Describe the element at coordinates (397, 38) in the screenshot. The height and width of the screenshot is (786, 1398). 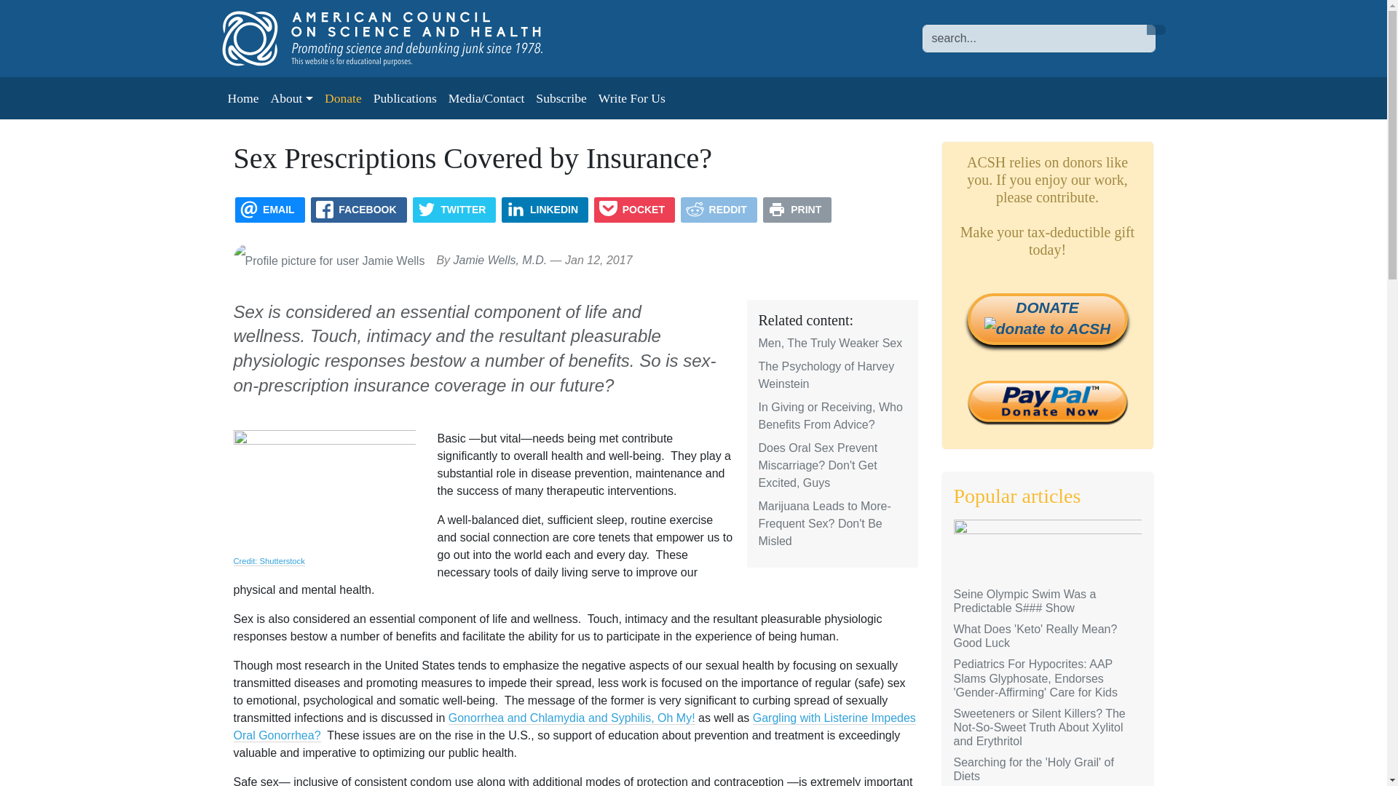
I see `Home` at that location.